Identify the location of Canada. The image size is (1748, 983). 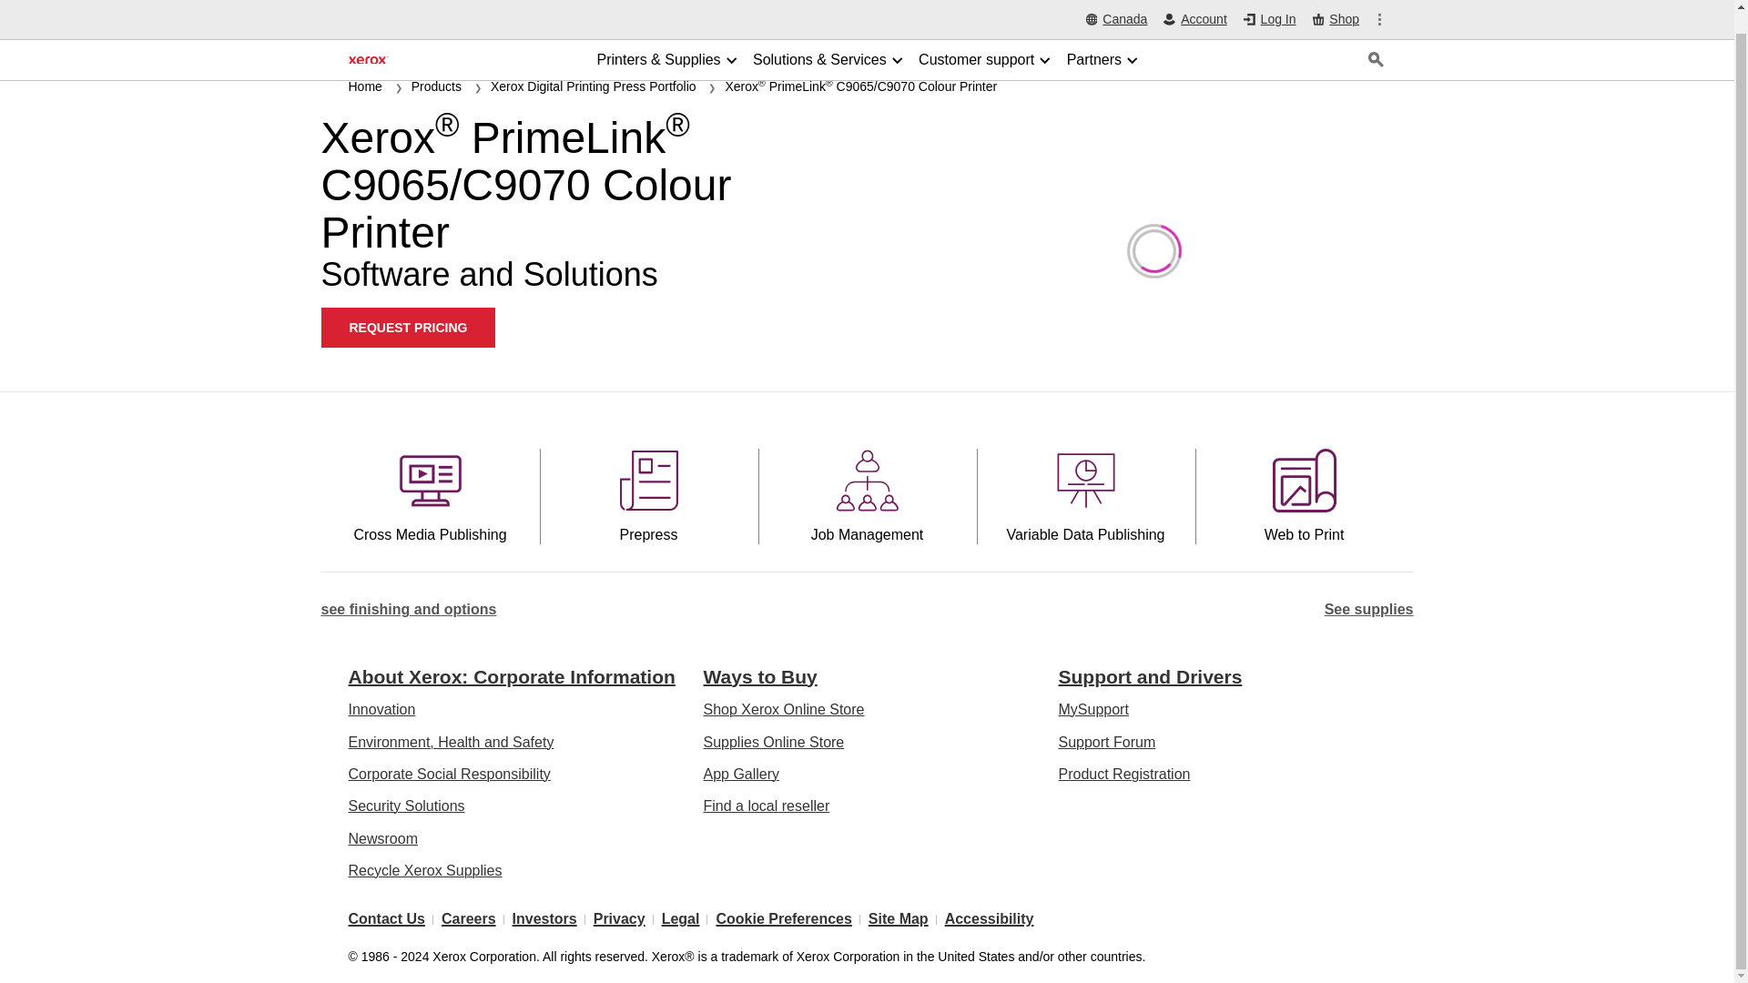
(1116, 2).